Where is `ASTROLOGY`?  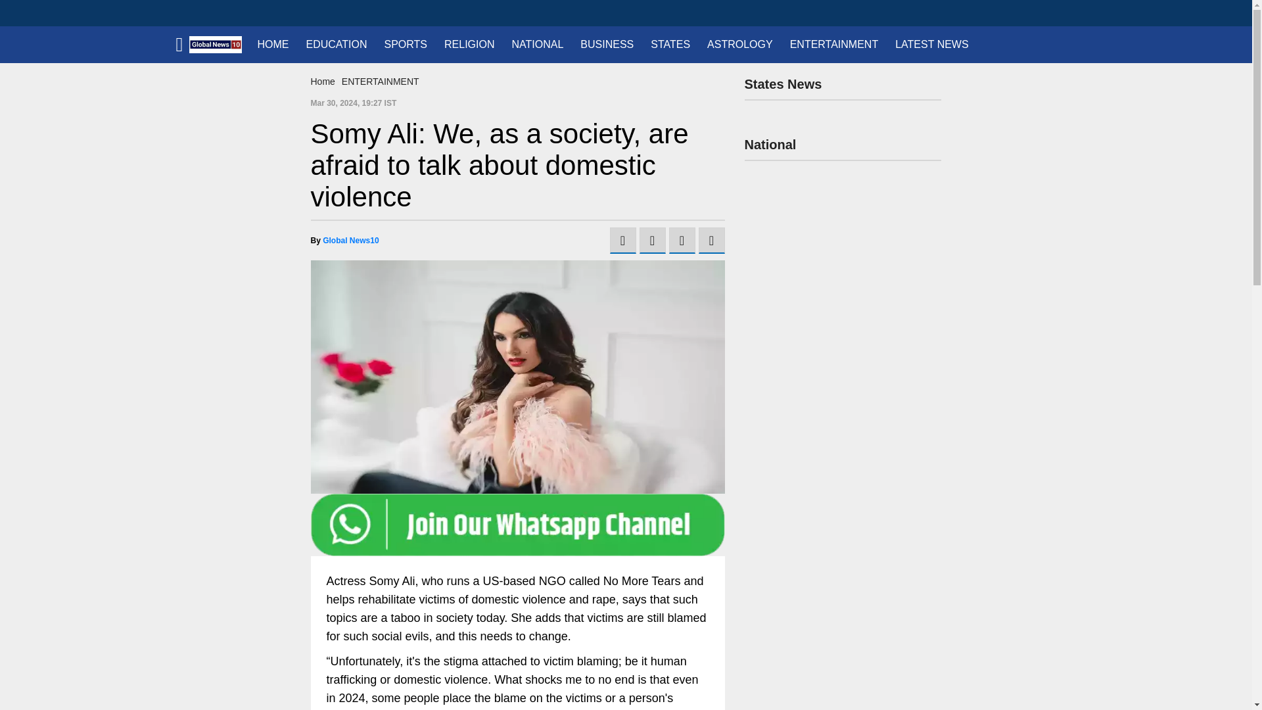 ASTROLOGY is located at coordinates (740, 45).